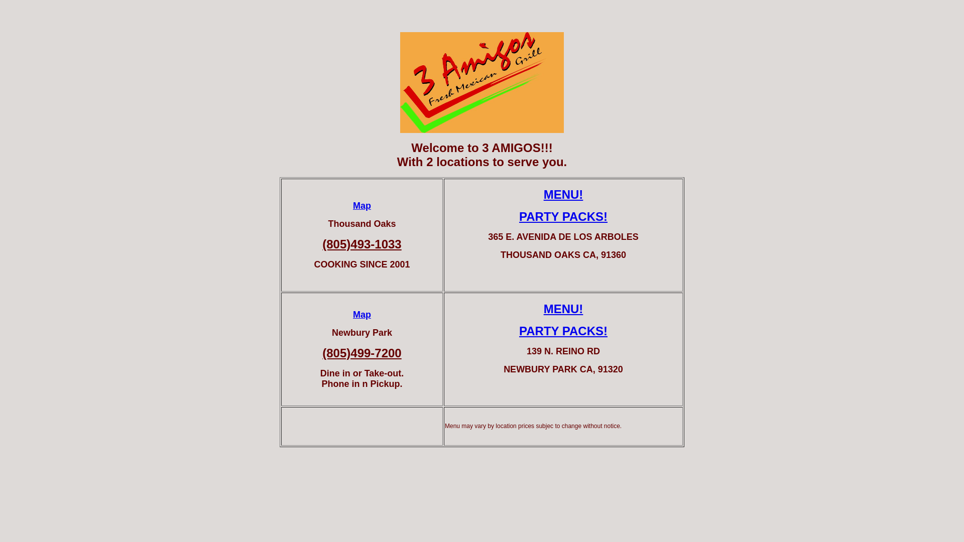 Image resolution: width=964 pixels, height=542 pixels. What do you see at coordinates (563, 331) in the screenshot?
I see `PARTY PACKS!` at bounding box center [563, 331].